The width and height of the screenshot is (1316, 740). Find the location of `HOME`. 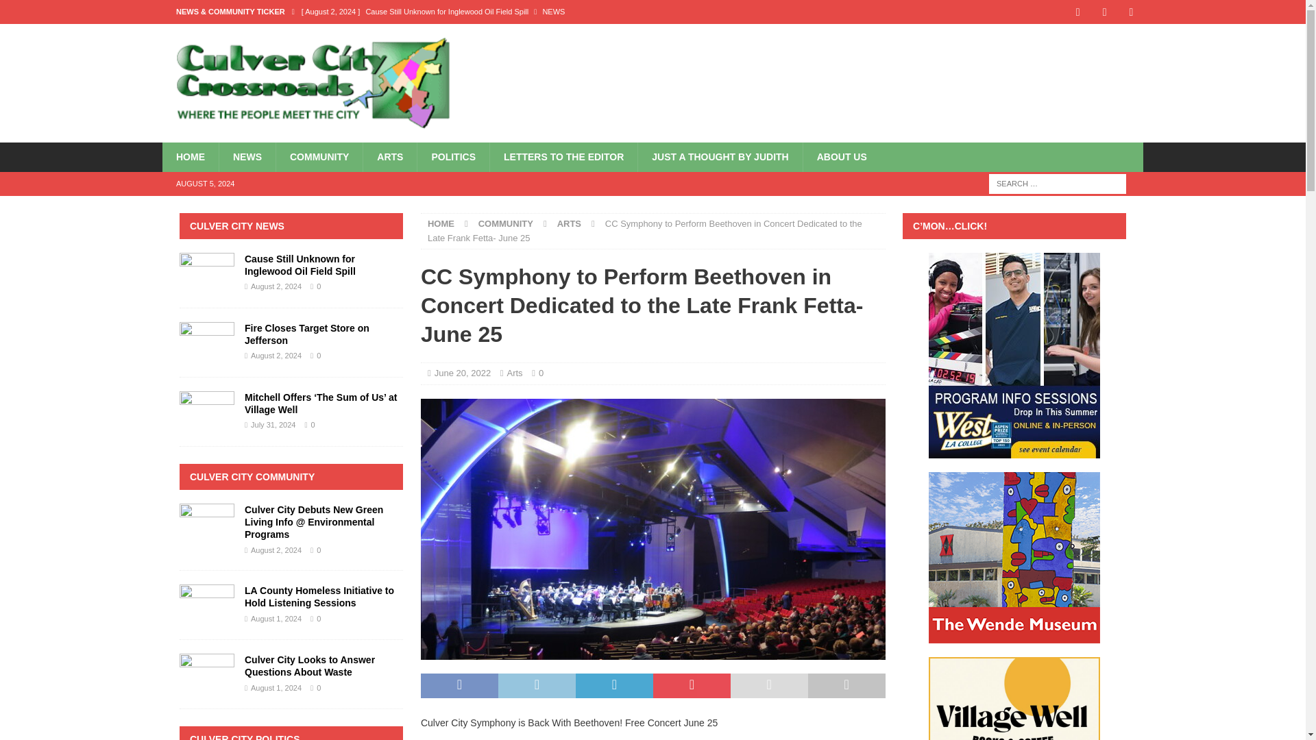

HOME is located at coordinates (190, 156).